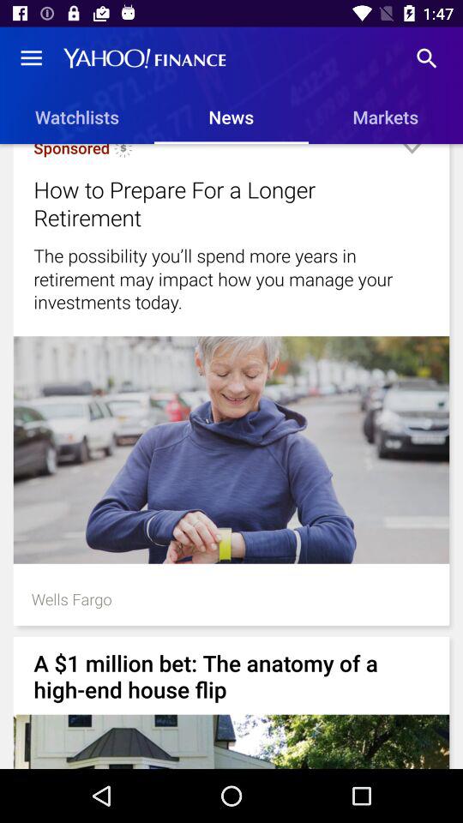  I want to click on launch the possibility you icon, so click(231, 279).